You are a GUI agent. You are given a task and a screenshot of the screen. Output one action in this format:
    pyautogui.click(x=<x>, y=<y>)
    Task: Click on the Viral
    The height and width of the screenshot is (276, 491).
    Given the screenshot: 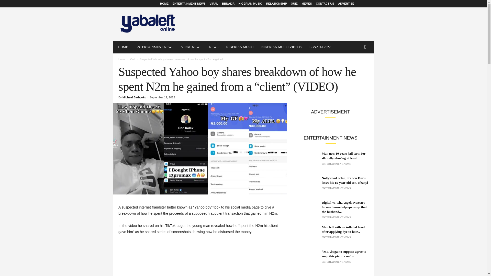 What is the action you would take?
    pyautogui.click(x=132, y=59)
    